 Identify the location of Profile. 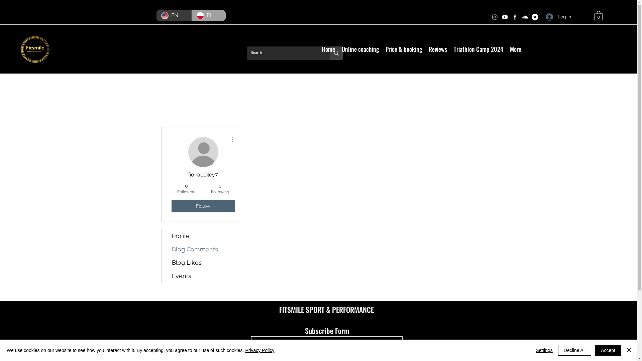
(203, 236).